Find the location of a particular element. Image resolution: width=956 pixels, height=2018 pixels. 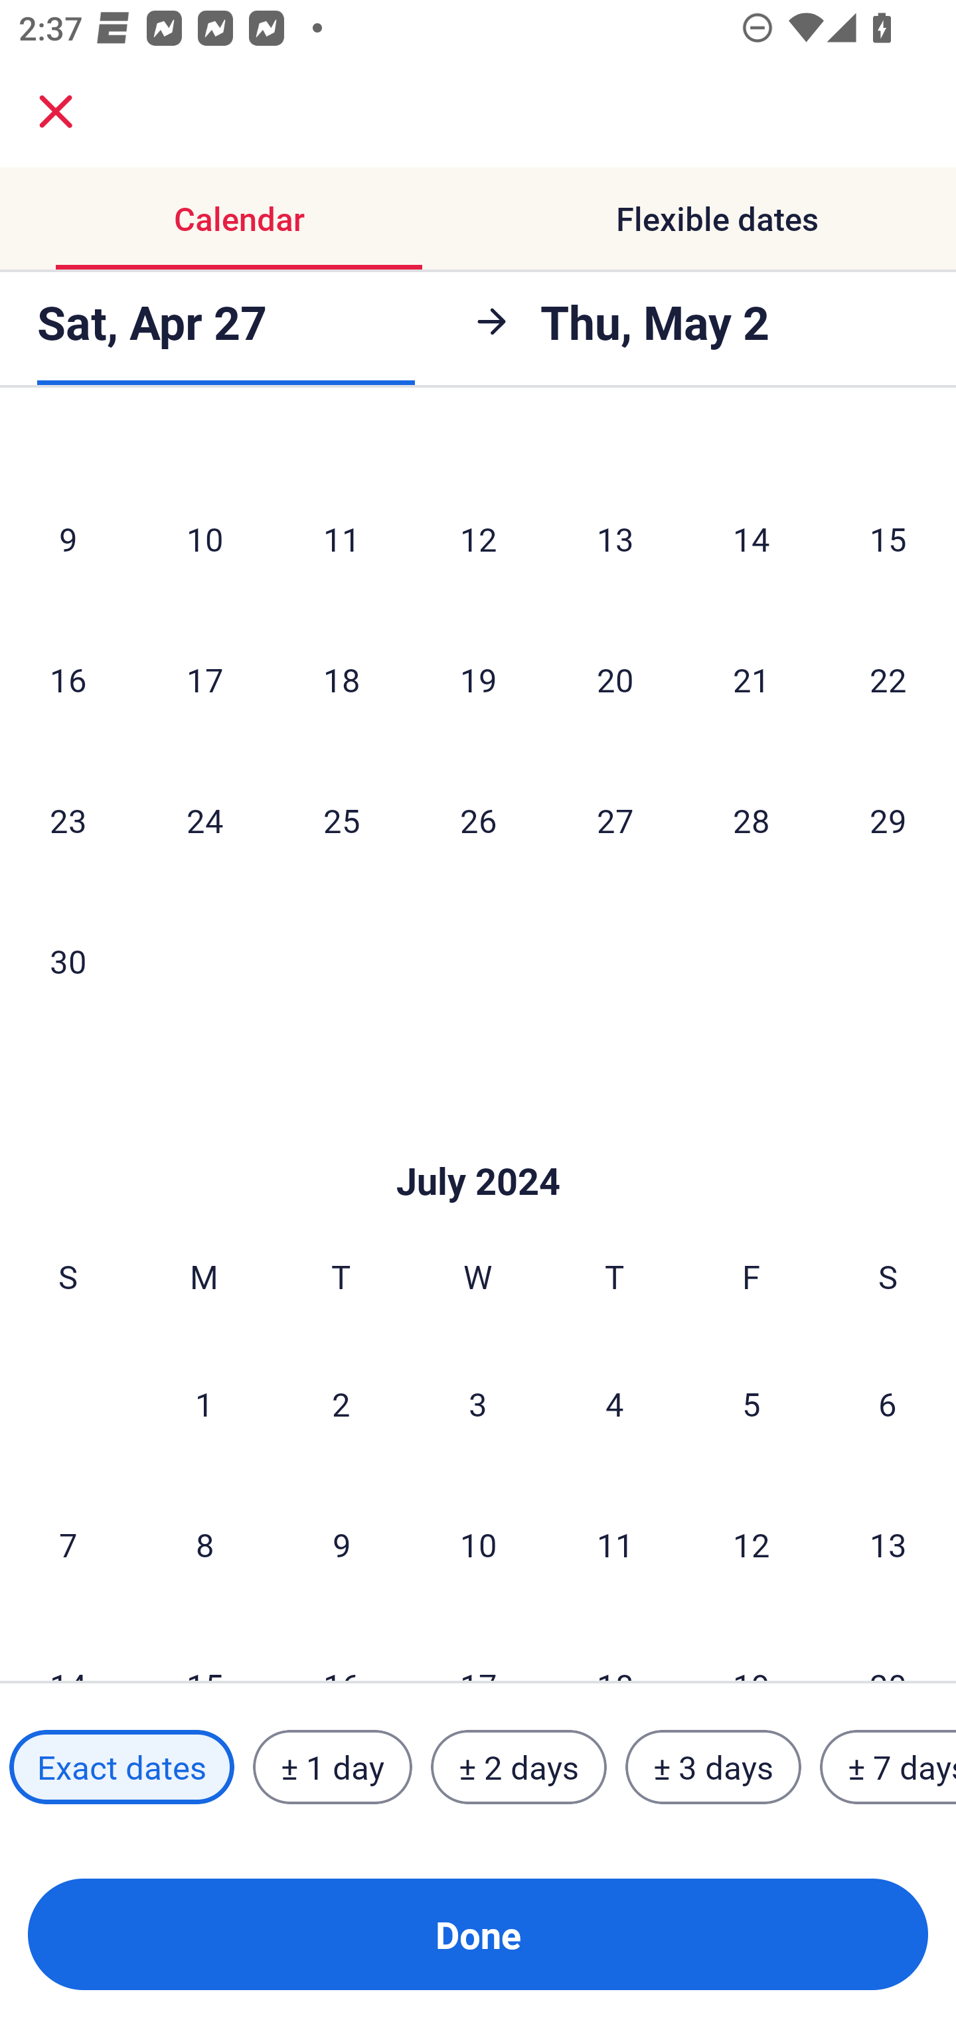

10 Wednesday, July 10, 2024 is located at coordinates (478, 1544).